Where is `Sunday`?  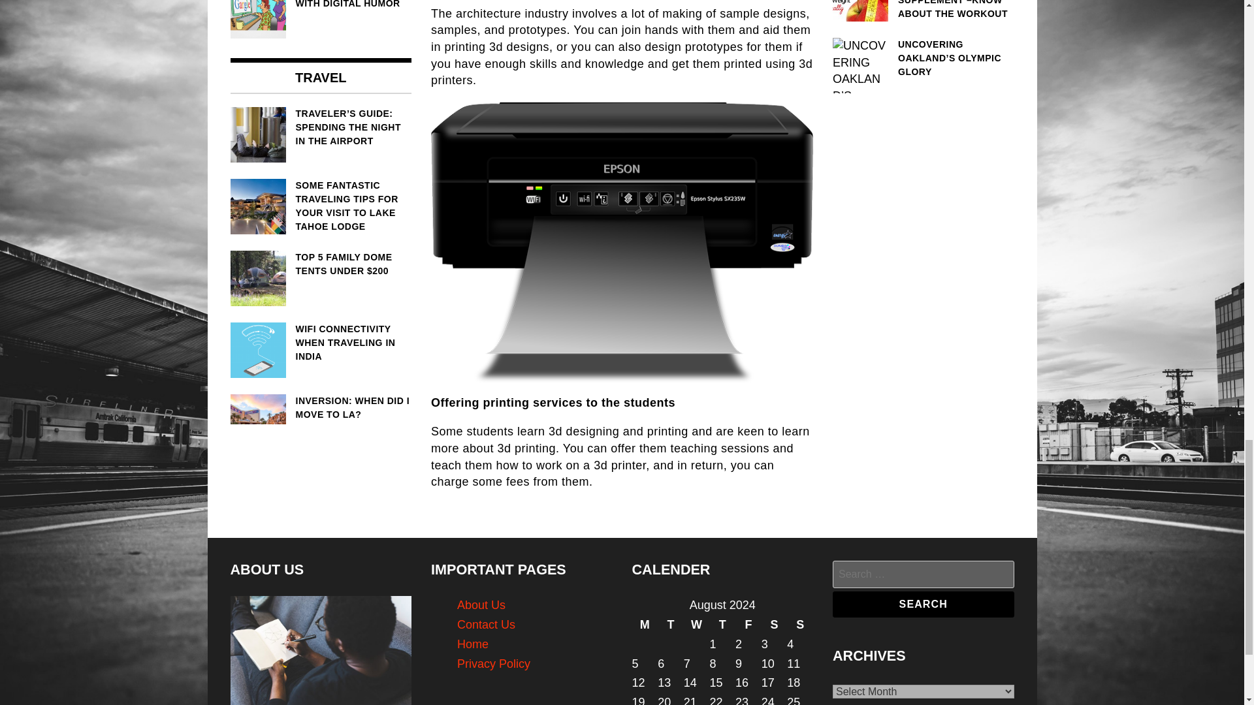 Sunday is located at coordinates (799, 625).